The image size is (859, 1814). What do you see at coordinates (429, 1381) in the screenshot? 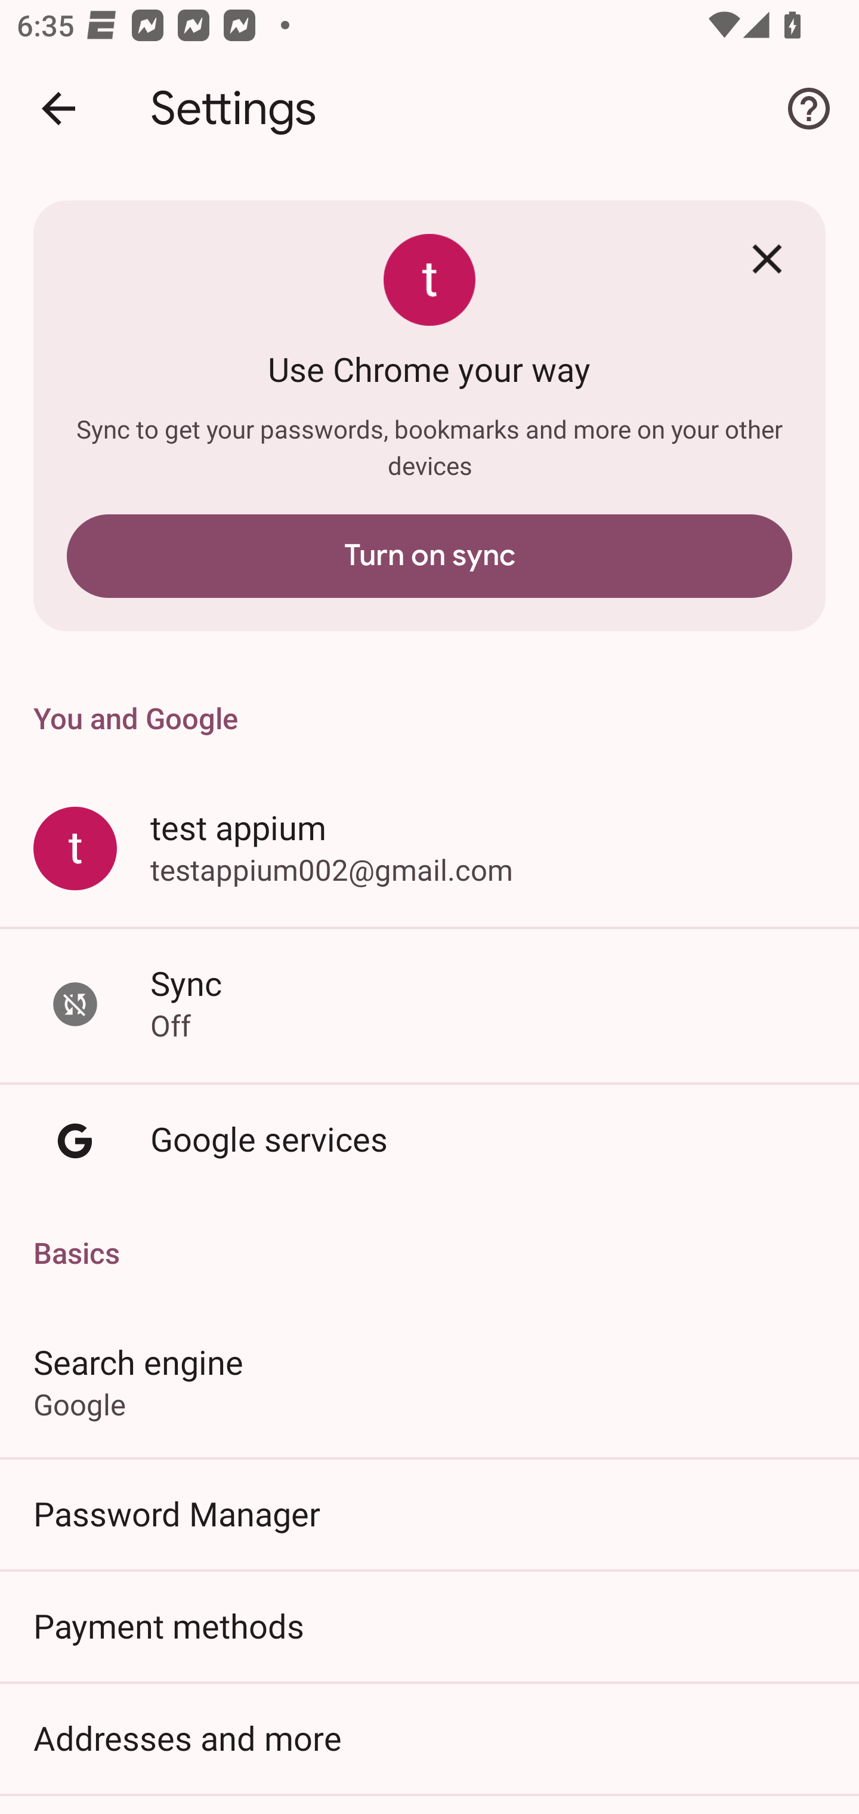
I see `Search engine Google` at bounding box center [429, 1381].